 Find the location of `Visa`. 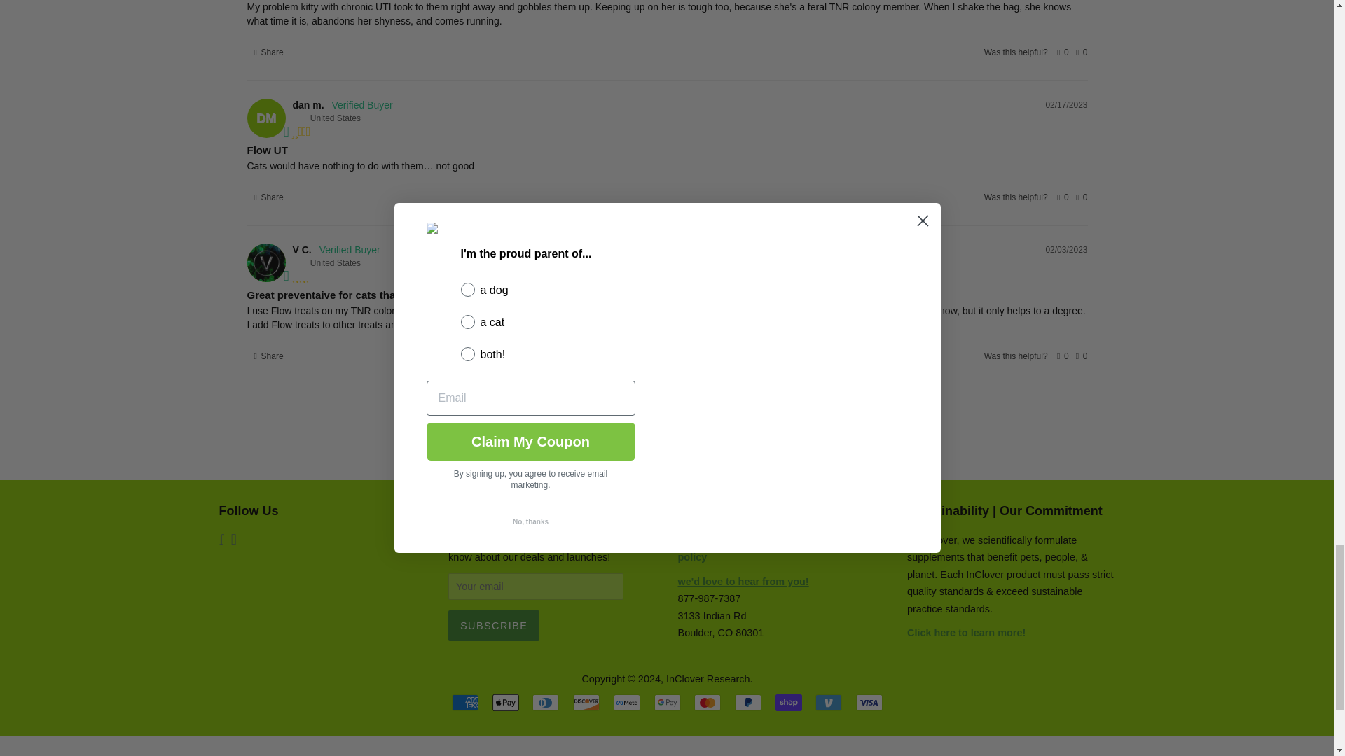

Visa is located at coordinates (869, 703).